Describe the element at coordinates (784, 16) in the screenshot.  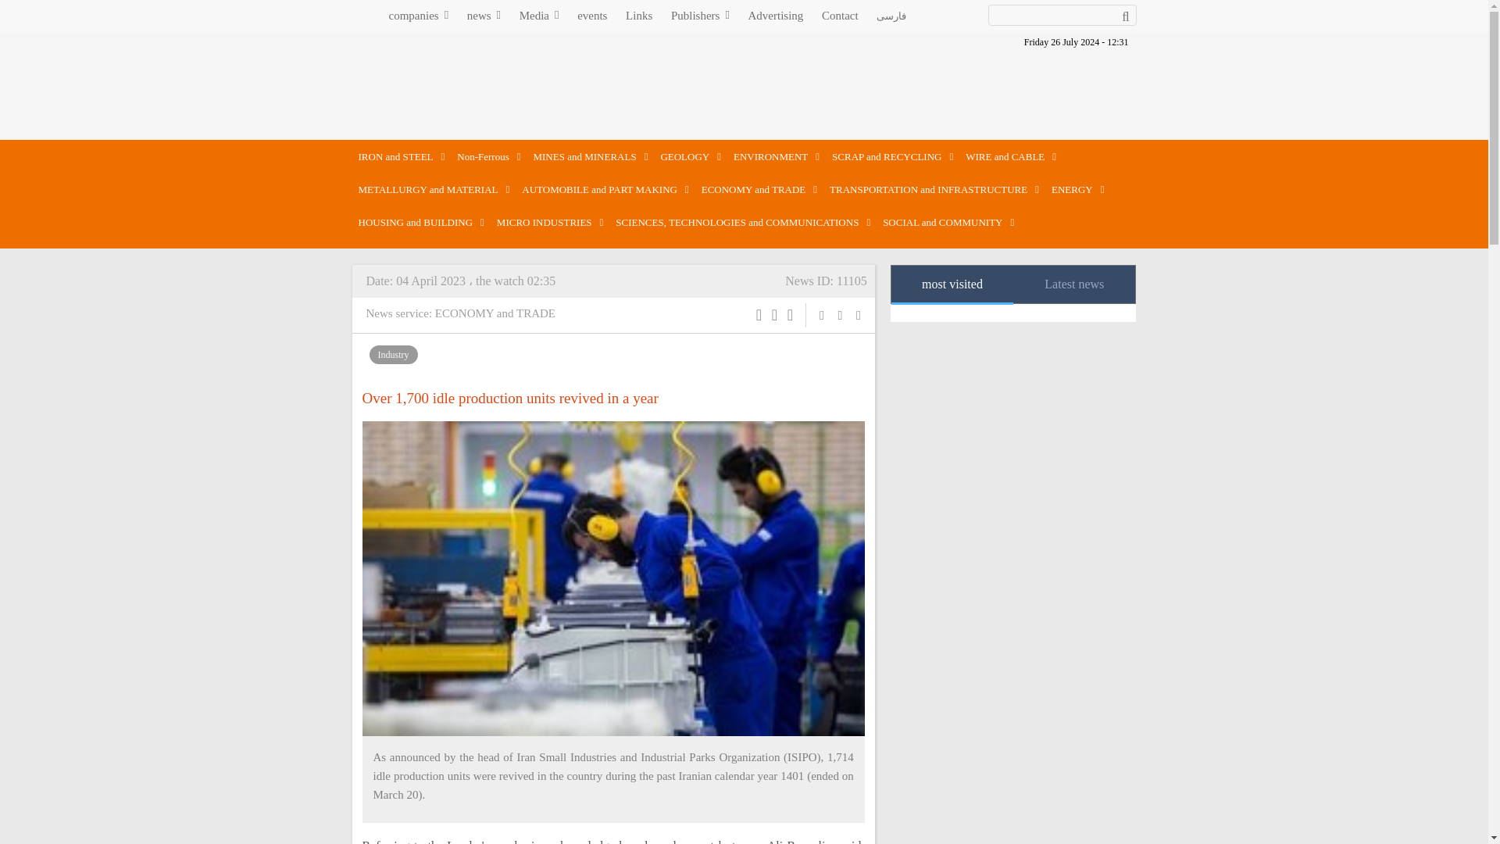
I see `Advertising` at that location.